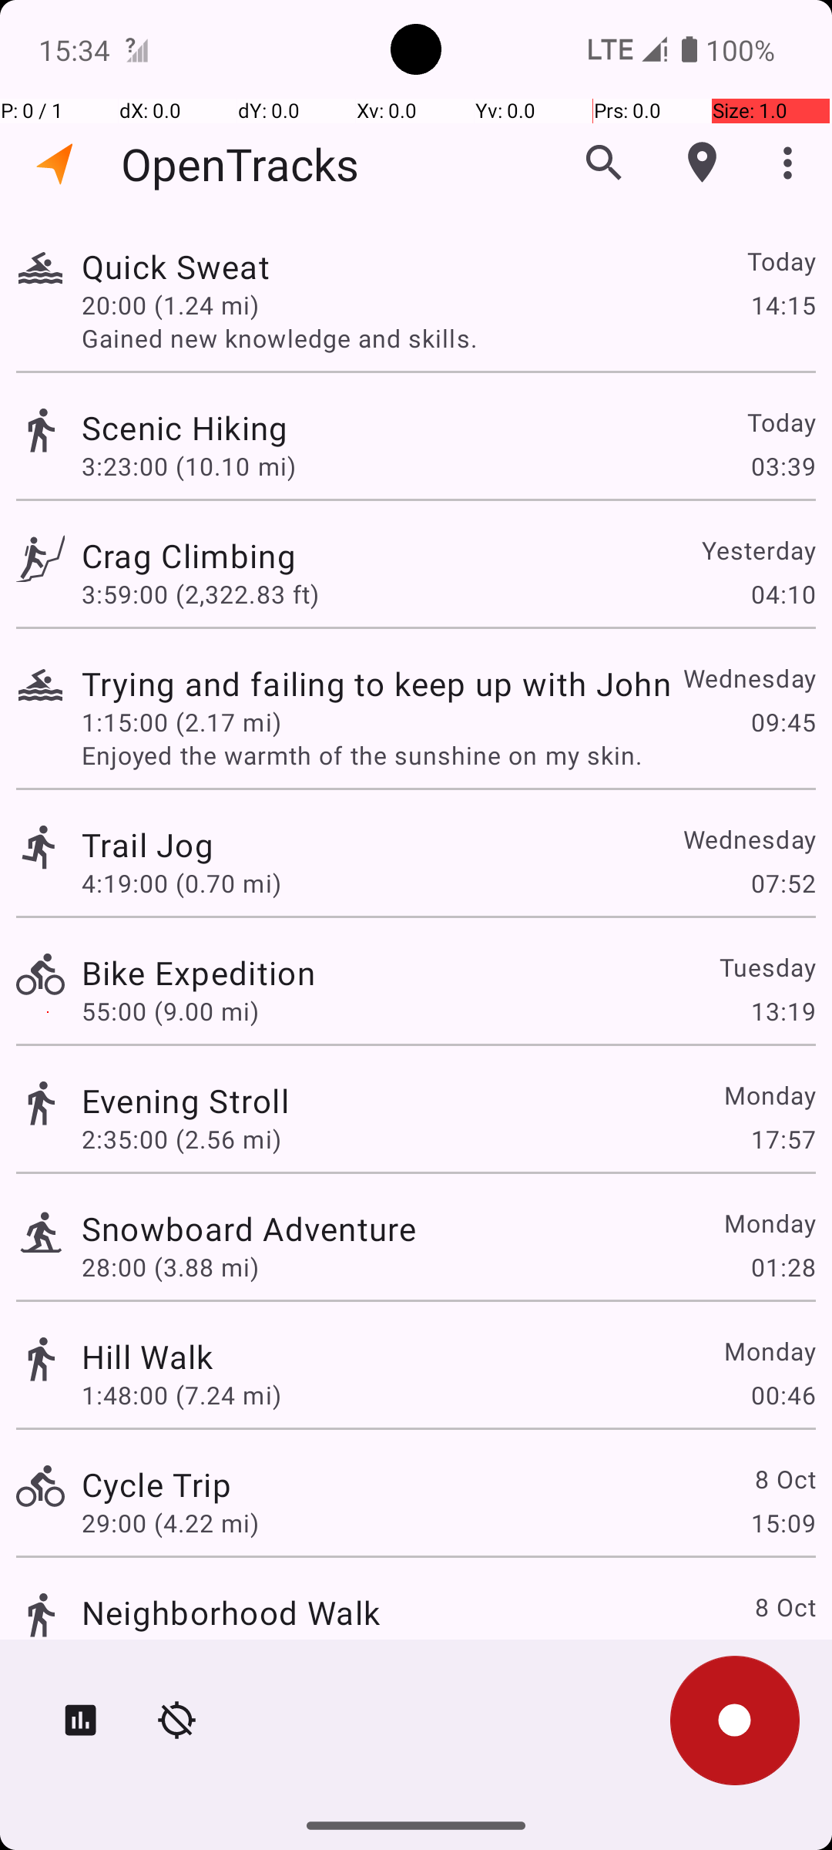  I want to click on Neighborhood Walk, so click(231, 1613).